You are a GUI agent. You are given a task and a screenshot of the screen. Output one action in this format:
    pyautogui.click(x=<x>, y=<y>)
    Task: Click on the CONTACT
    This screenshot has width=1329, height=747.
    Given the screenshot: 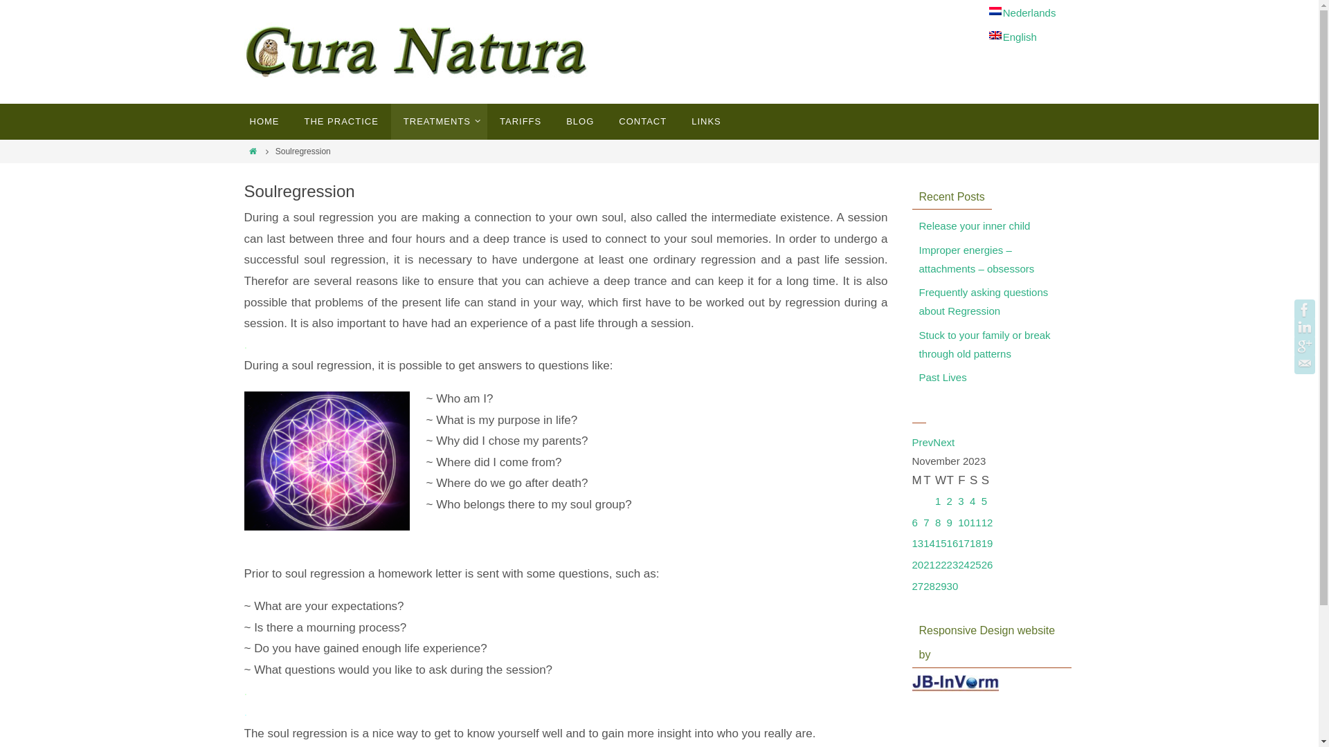 What is the action you would take?
    pyautogui.click(x=642, y=122)
    